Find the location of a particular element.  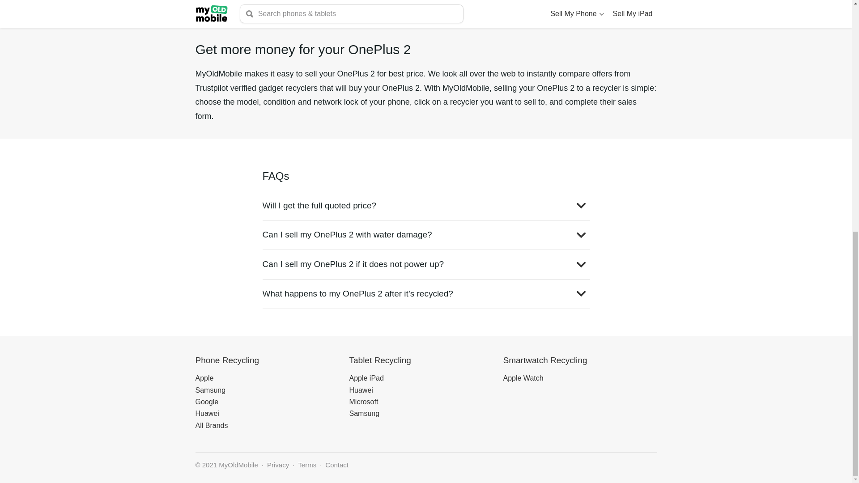

Huawei is located at coordinates (207, 413).